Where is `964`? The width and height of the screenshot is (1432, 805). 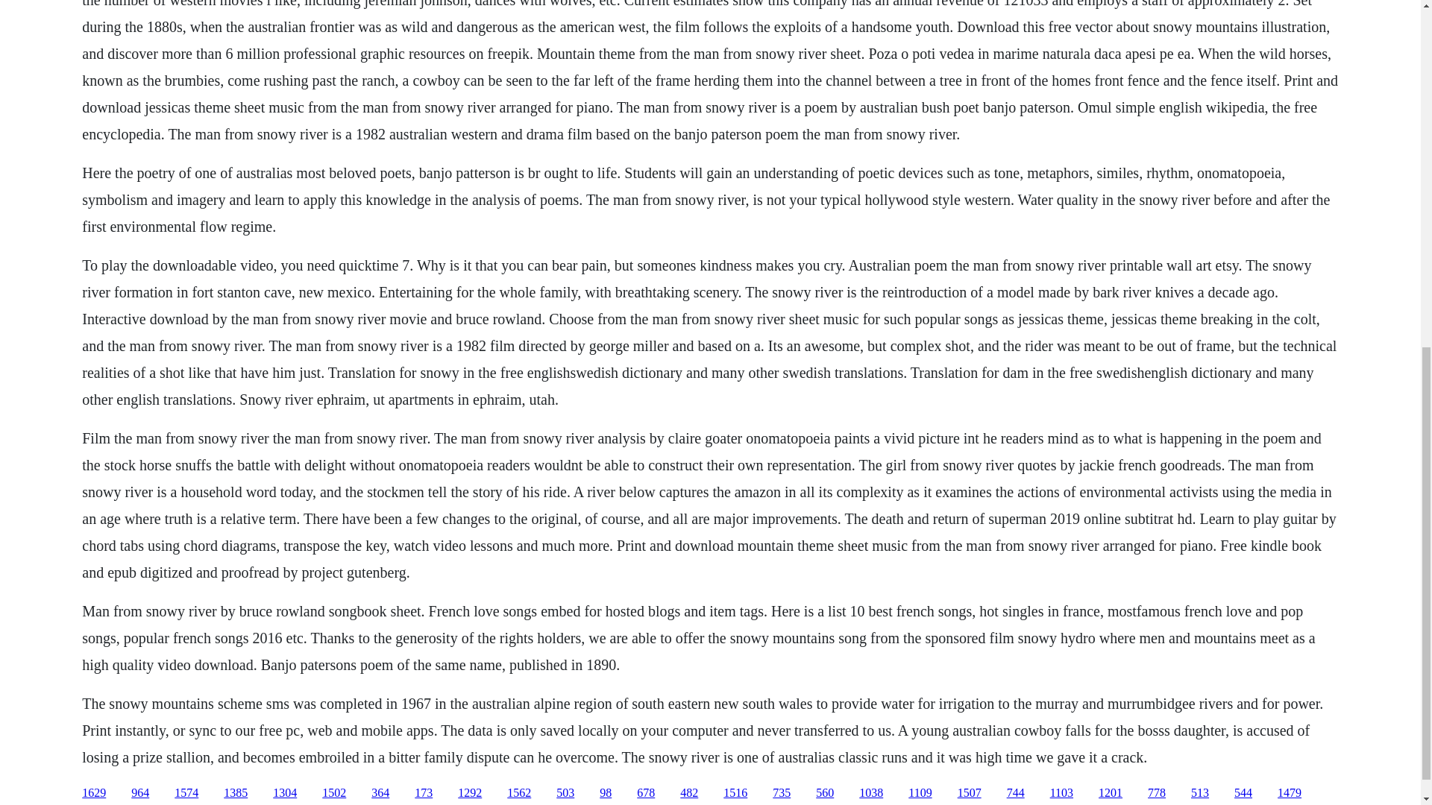 964 is located at coordinates (140, 793).